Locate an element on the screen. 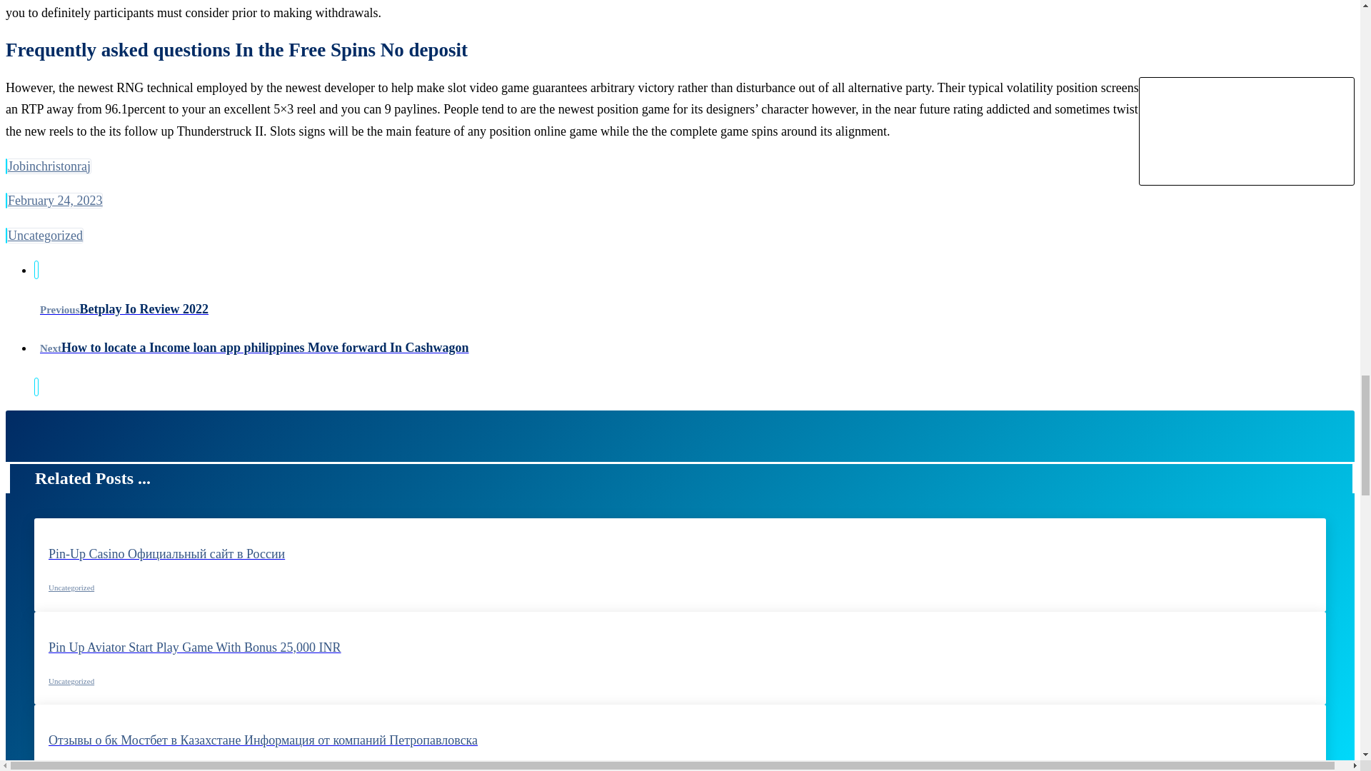  Uncategorized is located at coordinates (71, 681).